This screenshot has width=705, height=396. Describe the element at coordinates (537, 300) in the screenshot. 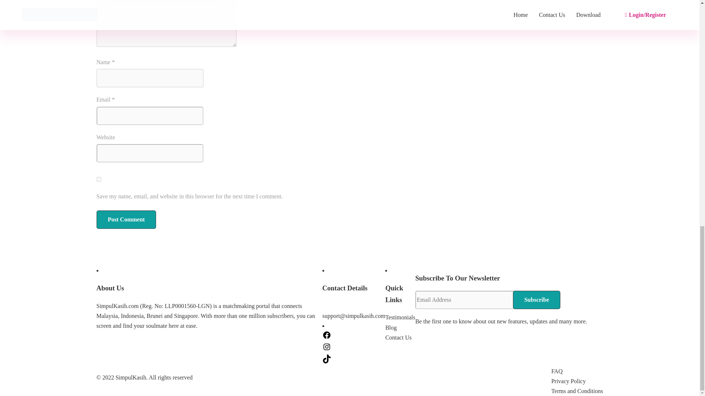

I see `Subscribe` at that location.